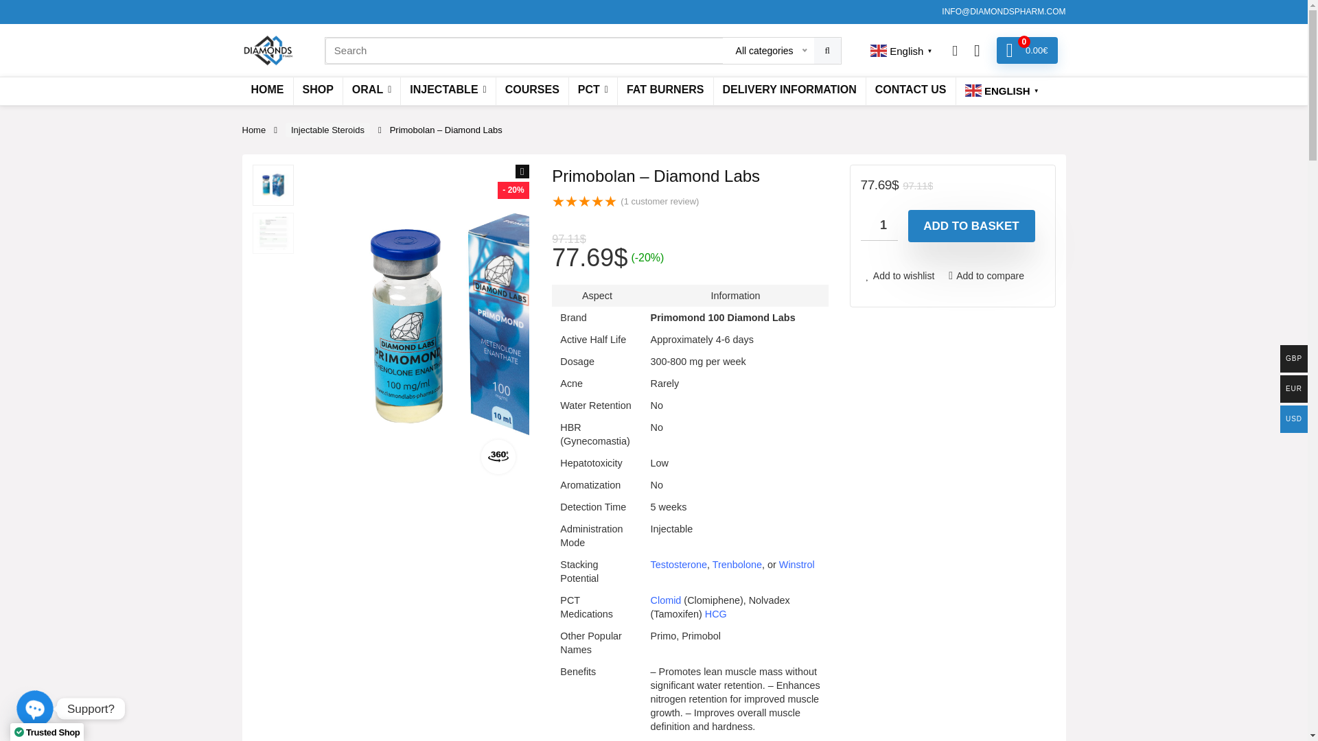  What do you see at coordinates (532, 91) in the screenshot?
I see `COURSES` at bounding box center [532, 91].